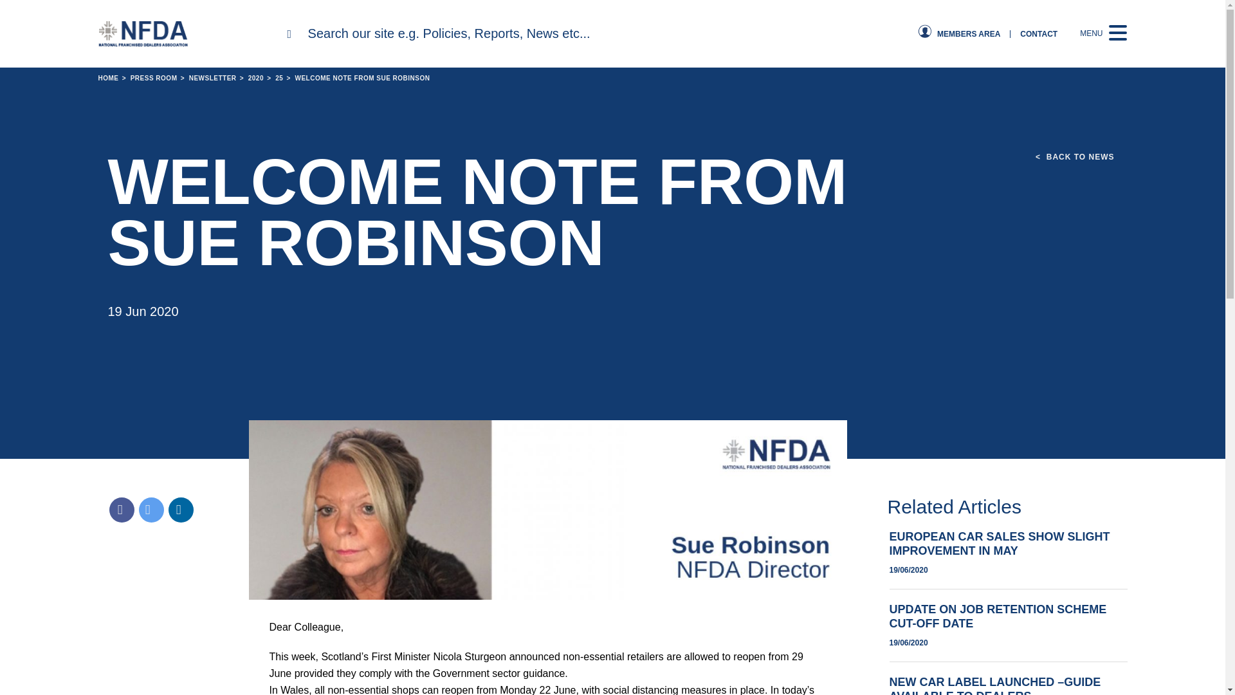 Image resolution: width=1235 pixels, height=695 pixels. Describe the element at coordinates (969, 33) in the screenshot. I see `MEMBERS AREA` at that location.